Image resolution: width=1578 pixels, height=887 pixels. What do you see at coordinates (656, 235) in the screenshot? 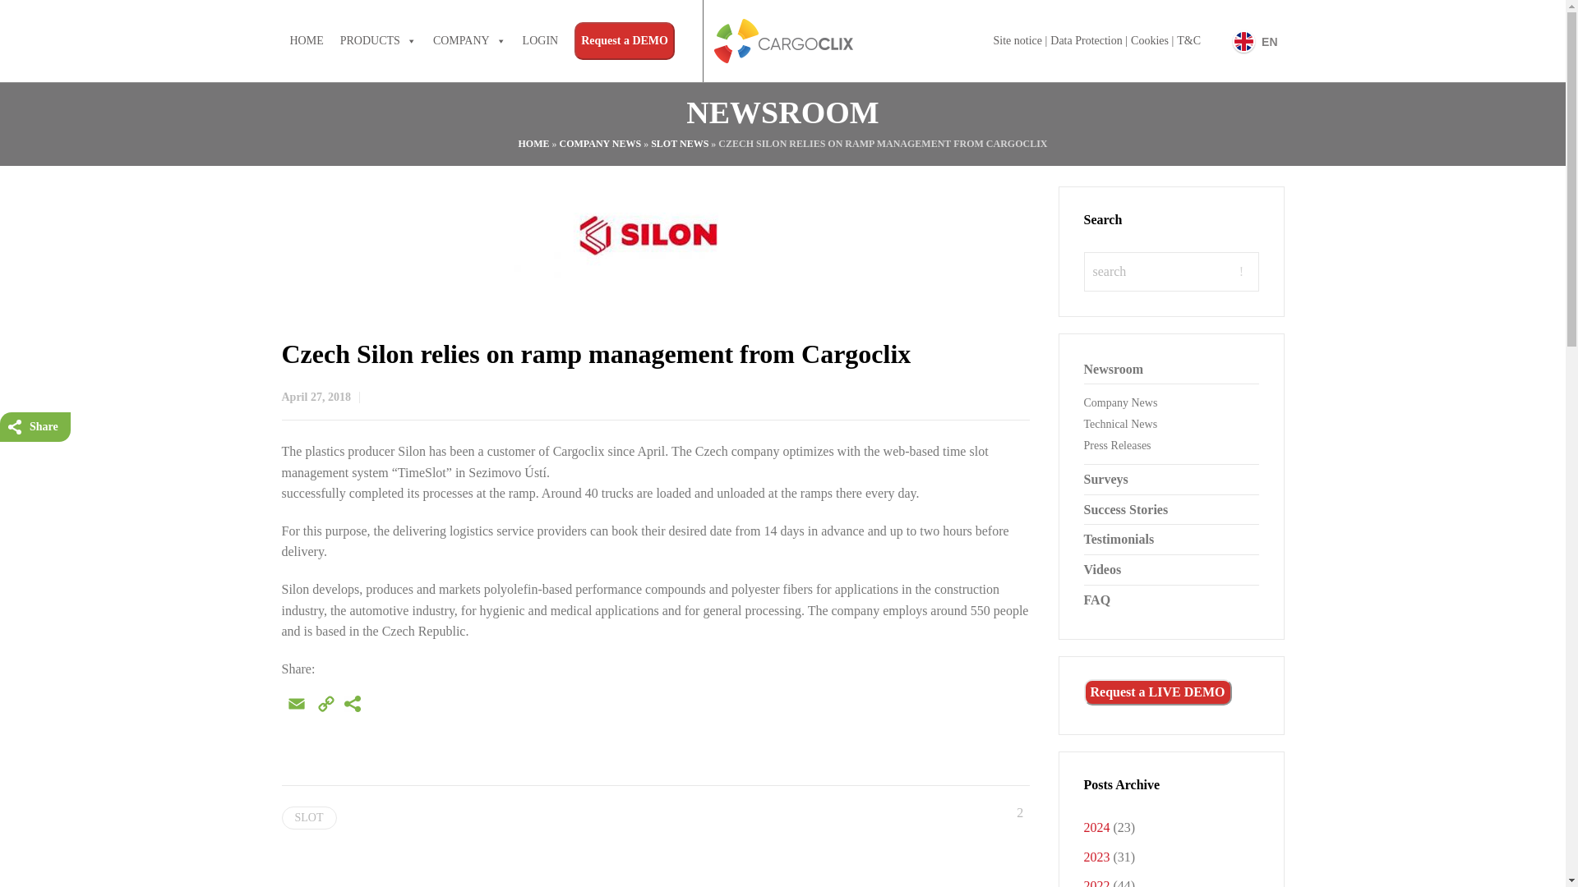
I see `Enlarge Image` at bounding box center [656, 235].